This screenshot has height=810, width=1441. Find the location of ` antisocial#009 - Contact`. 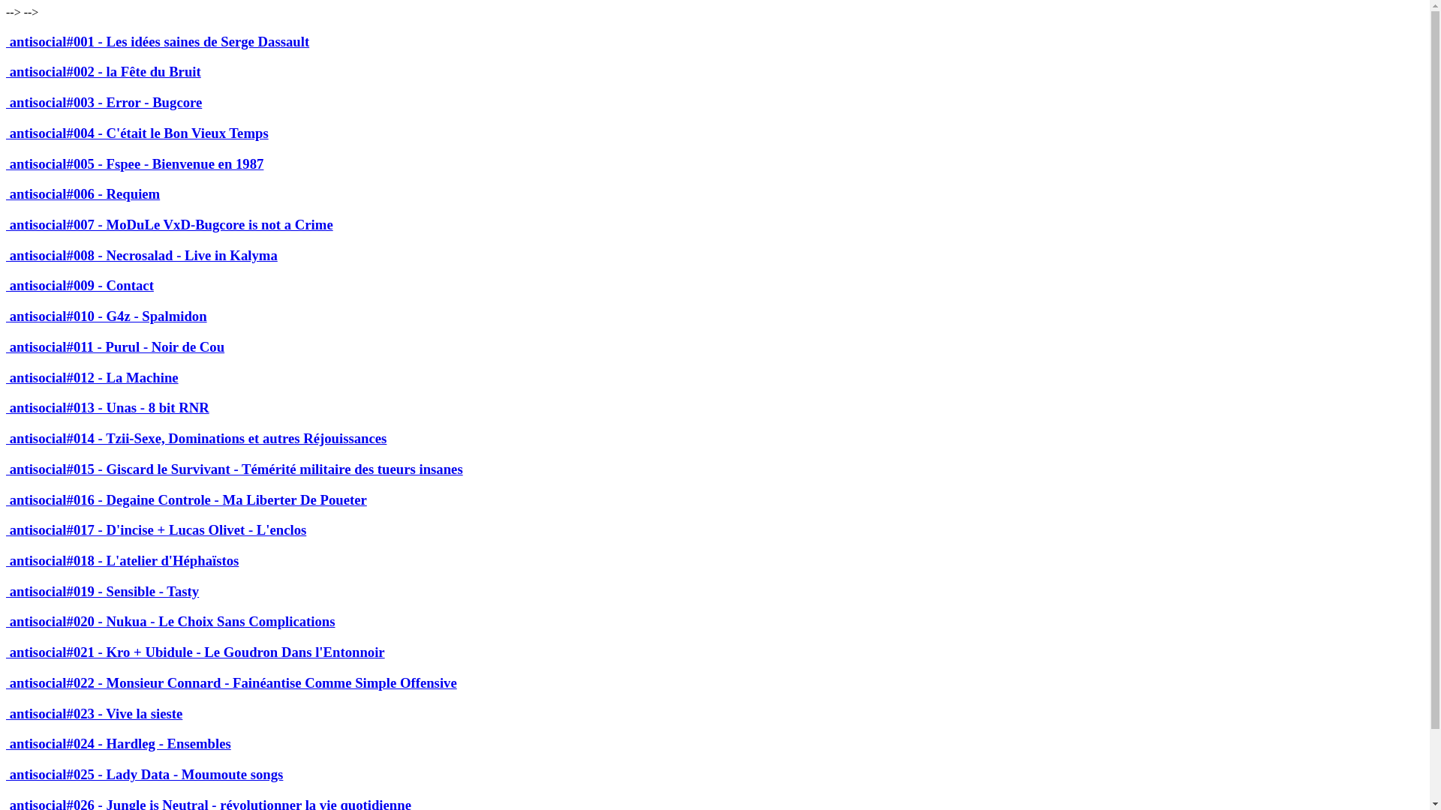

 antisocial#009 - Contact is located at coordinates (80, 285).